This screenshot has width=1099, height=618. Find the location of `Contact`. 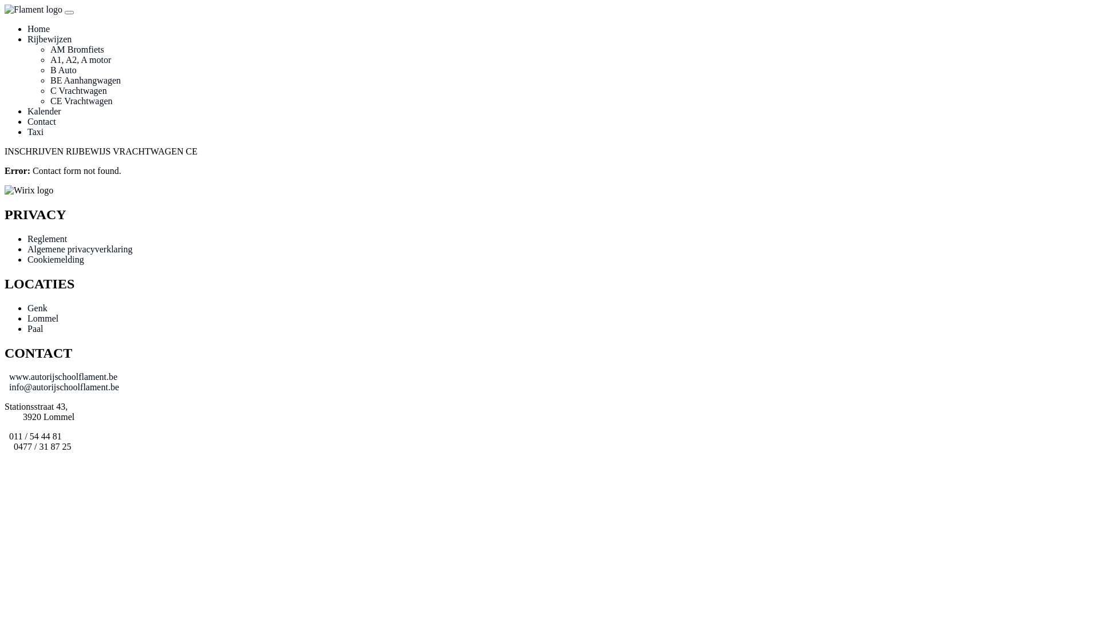

Contact is located at coordinates (42, 121).